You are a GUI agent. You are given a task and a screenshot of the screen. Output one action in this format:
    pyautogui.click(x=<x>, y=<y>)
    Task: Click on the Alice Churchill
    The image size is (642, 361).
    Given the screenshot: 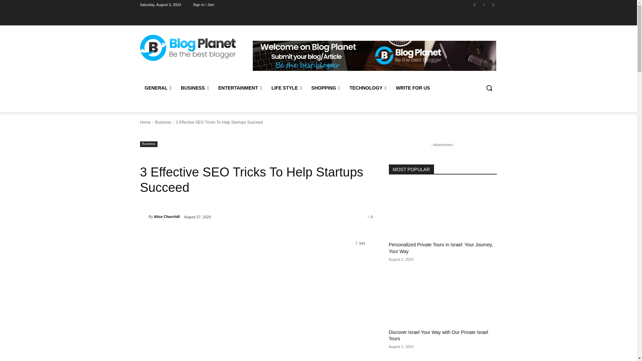 What is the action you would take?
    pyautogui.click(x=144, y=217)
    